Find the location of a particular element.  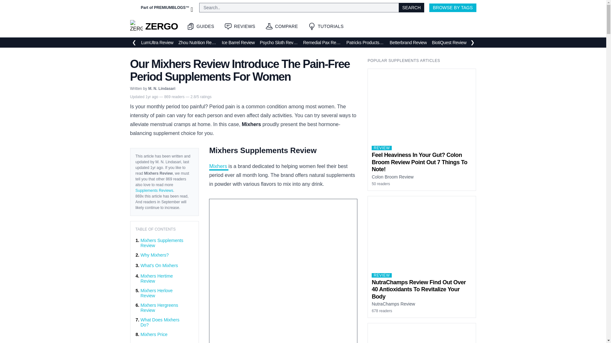

COMPARE is located at coordinates (281, 26).